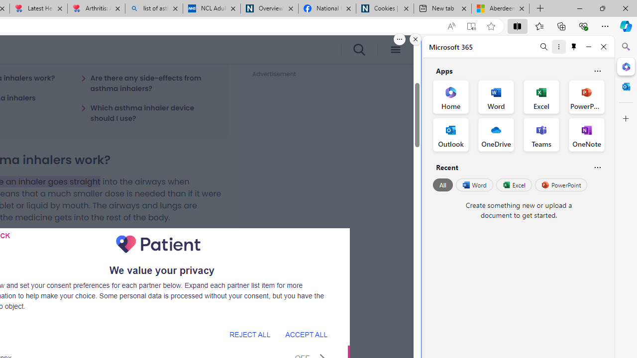  What do you see at coordinates (443, 185) in the screenshot?
I see `All` at bounding box center [443, 185].